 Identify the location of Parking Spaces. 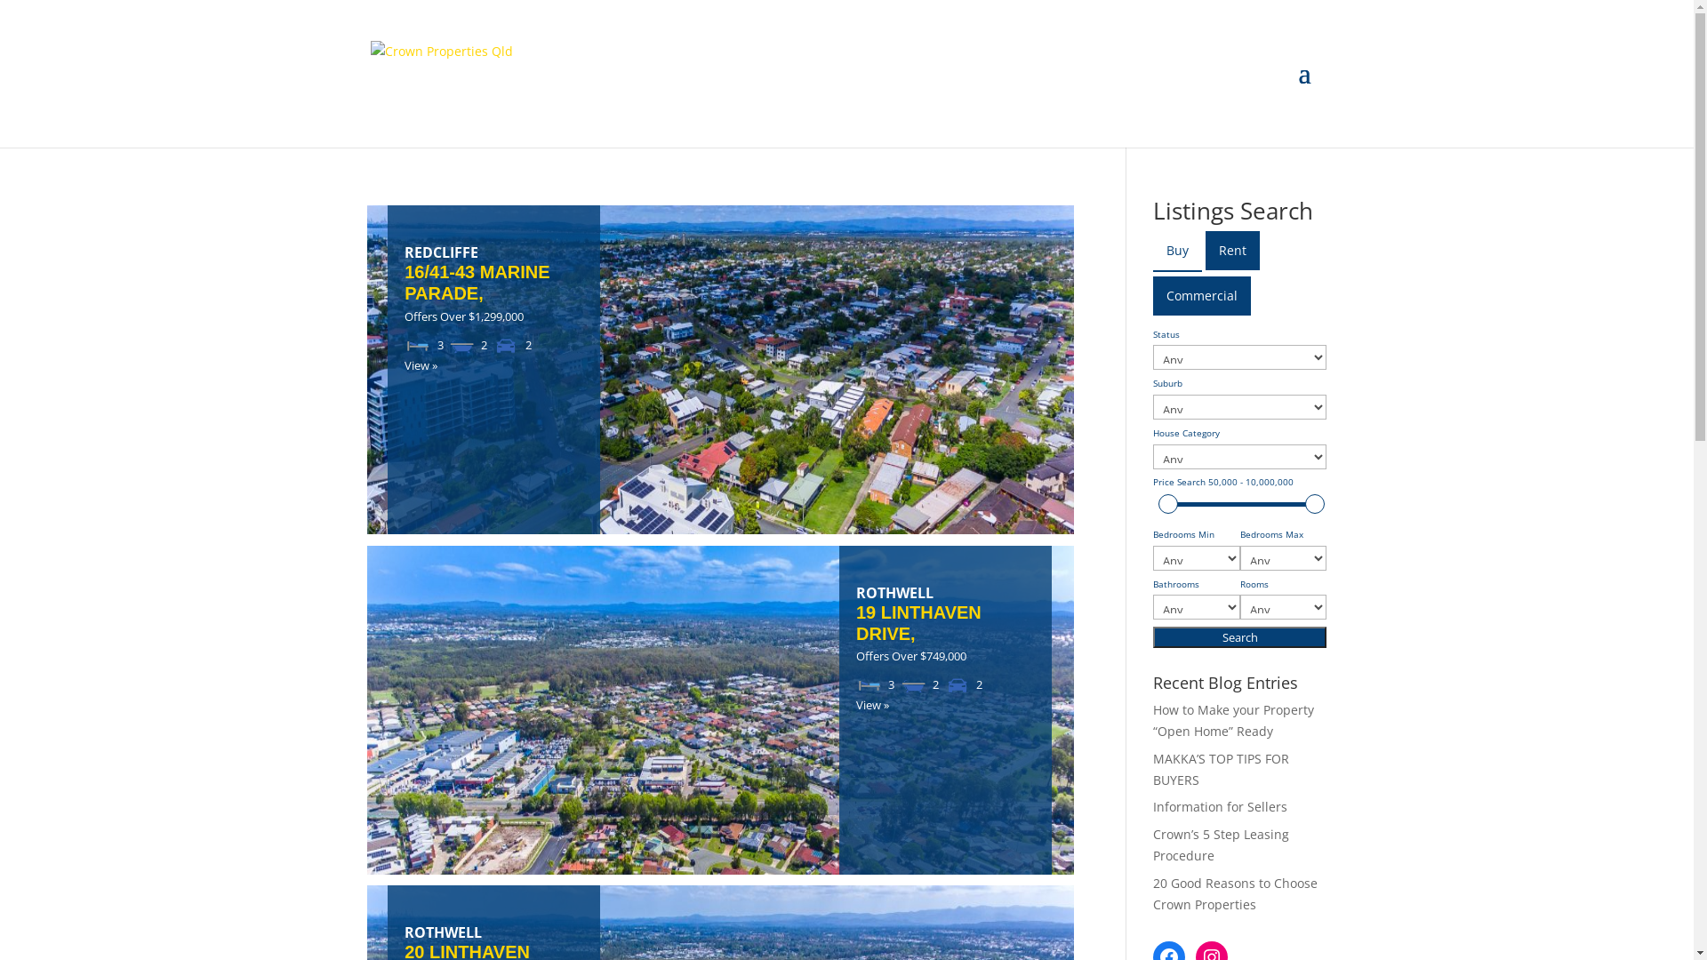
(506, 345).